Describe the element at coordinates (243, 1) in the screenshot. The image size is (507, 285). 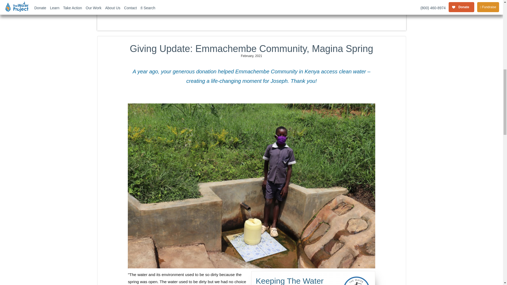
I see `Community Engagement` at that location.